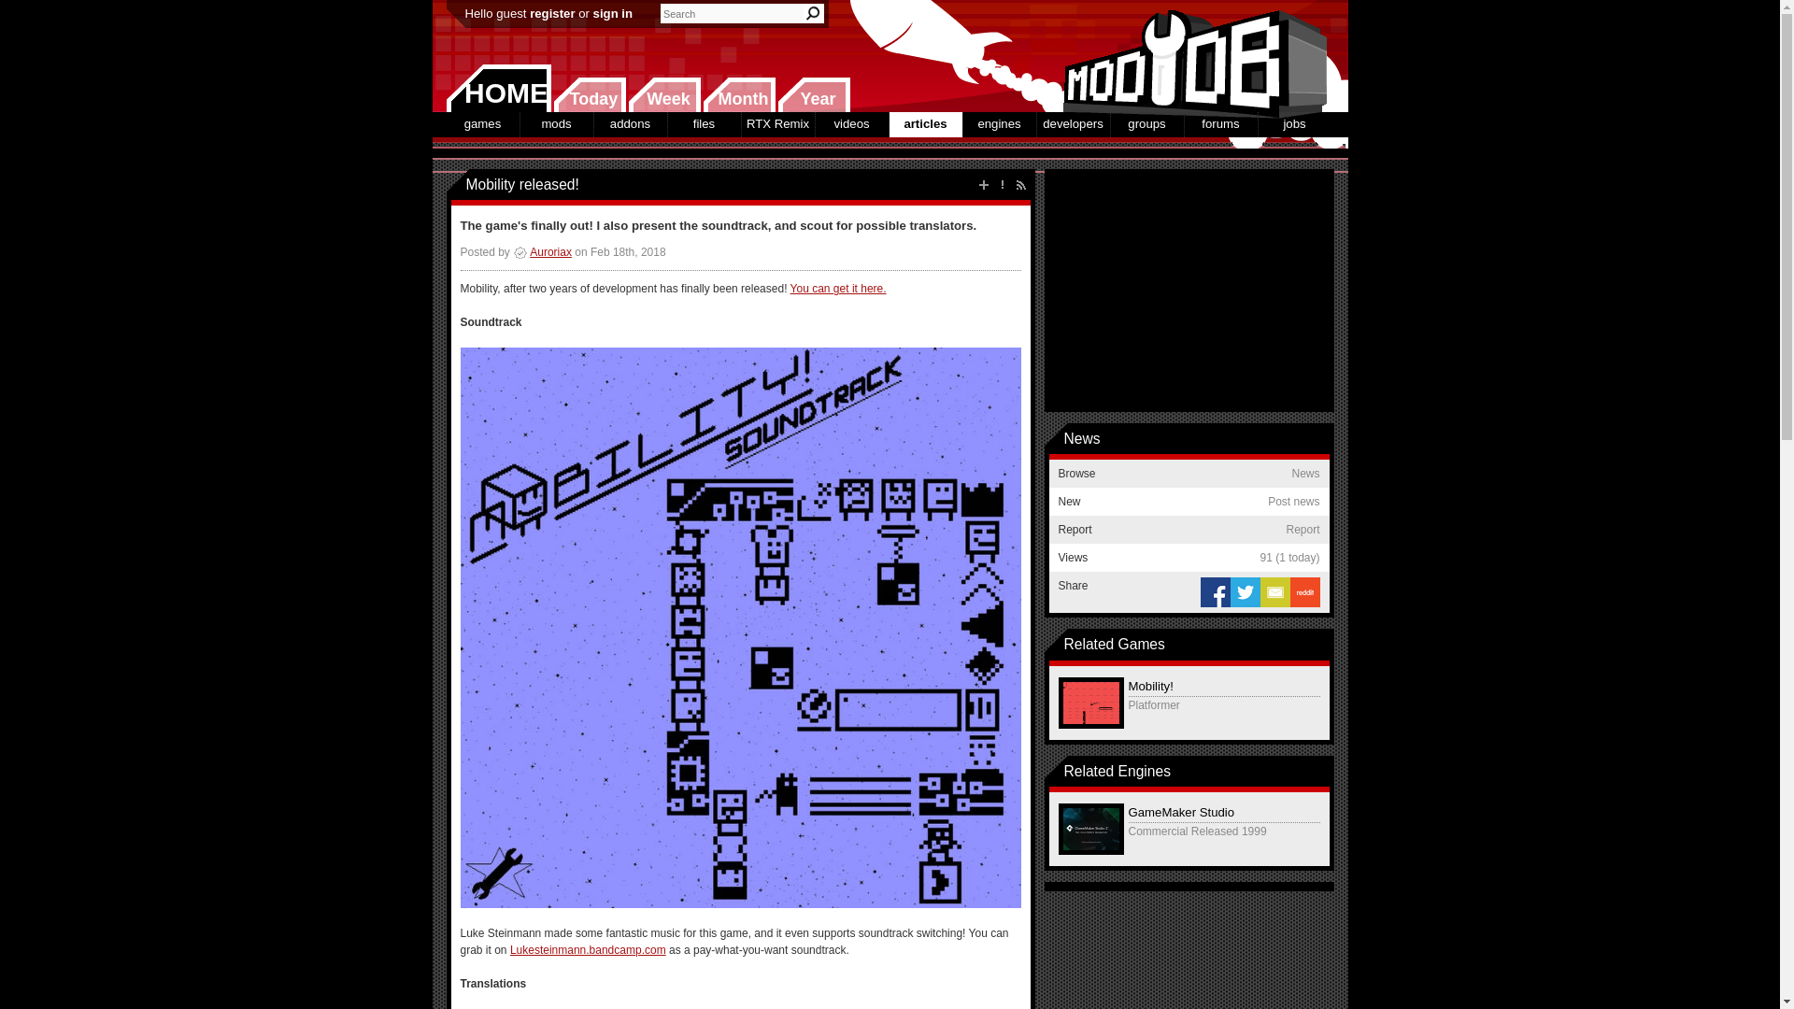 The image size is (1794, 1009). I want to click on Article Manager, so click(542, 252).